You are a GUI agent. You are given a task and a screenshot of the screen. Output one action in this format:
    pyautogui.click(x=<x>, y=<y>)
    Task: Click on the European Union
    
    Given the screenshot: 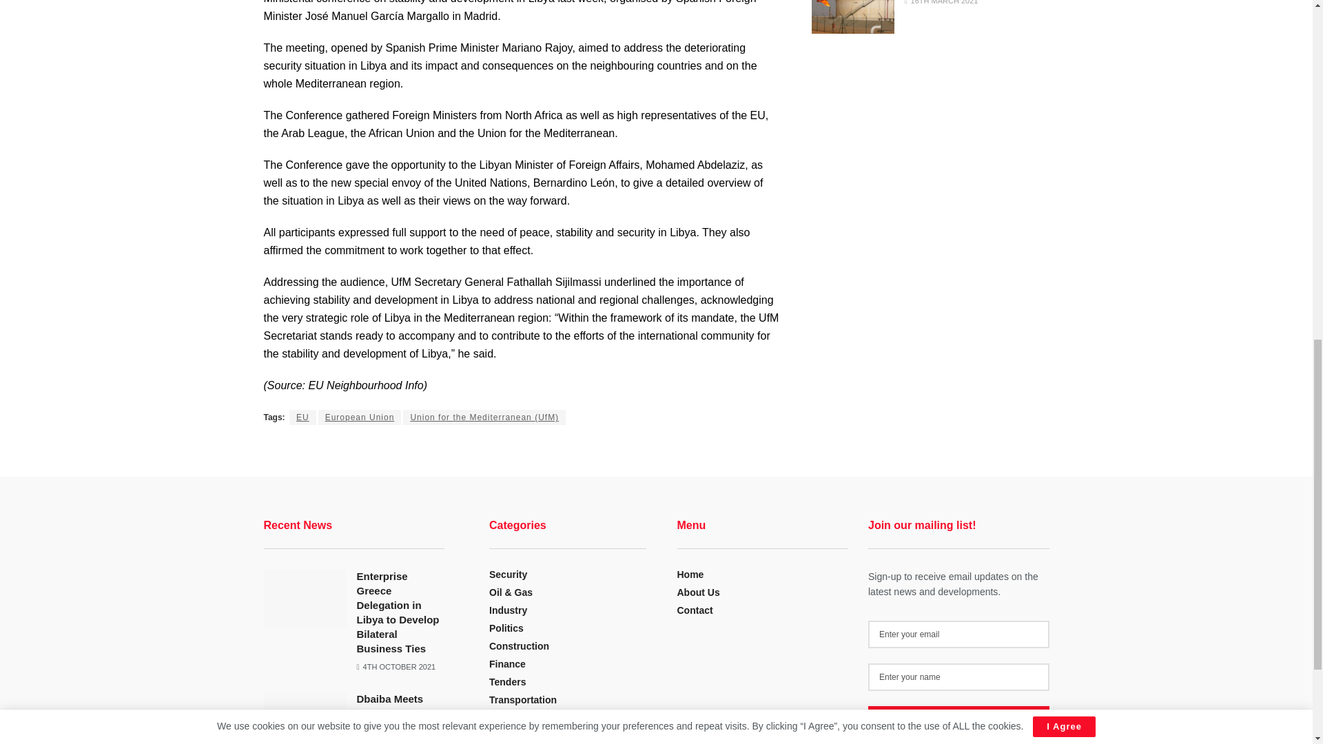 What is the action you would take?
    pyautogui.click(x=360, y=417)
    